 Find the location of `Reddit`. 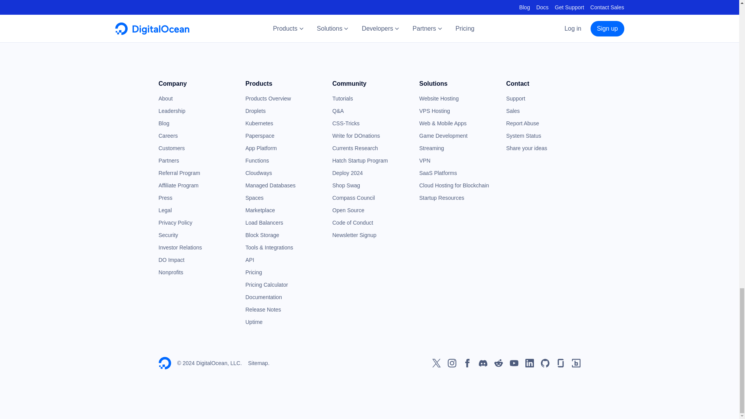

Reddit is located at coordinates (498, 363).